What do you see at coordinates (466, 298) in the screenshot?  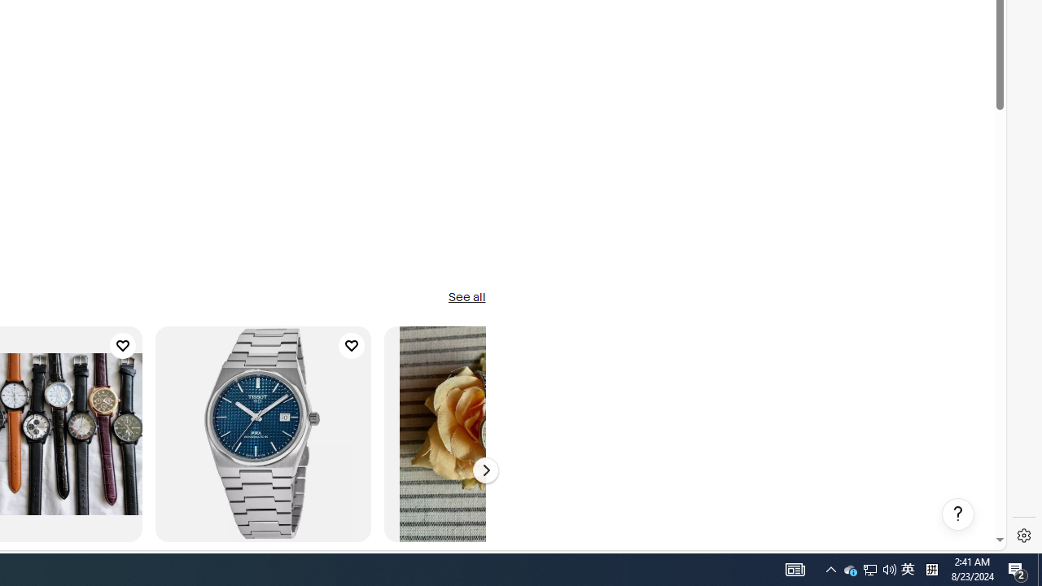 I see `See all` at bounding box center [466, 298].